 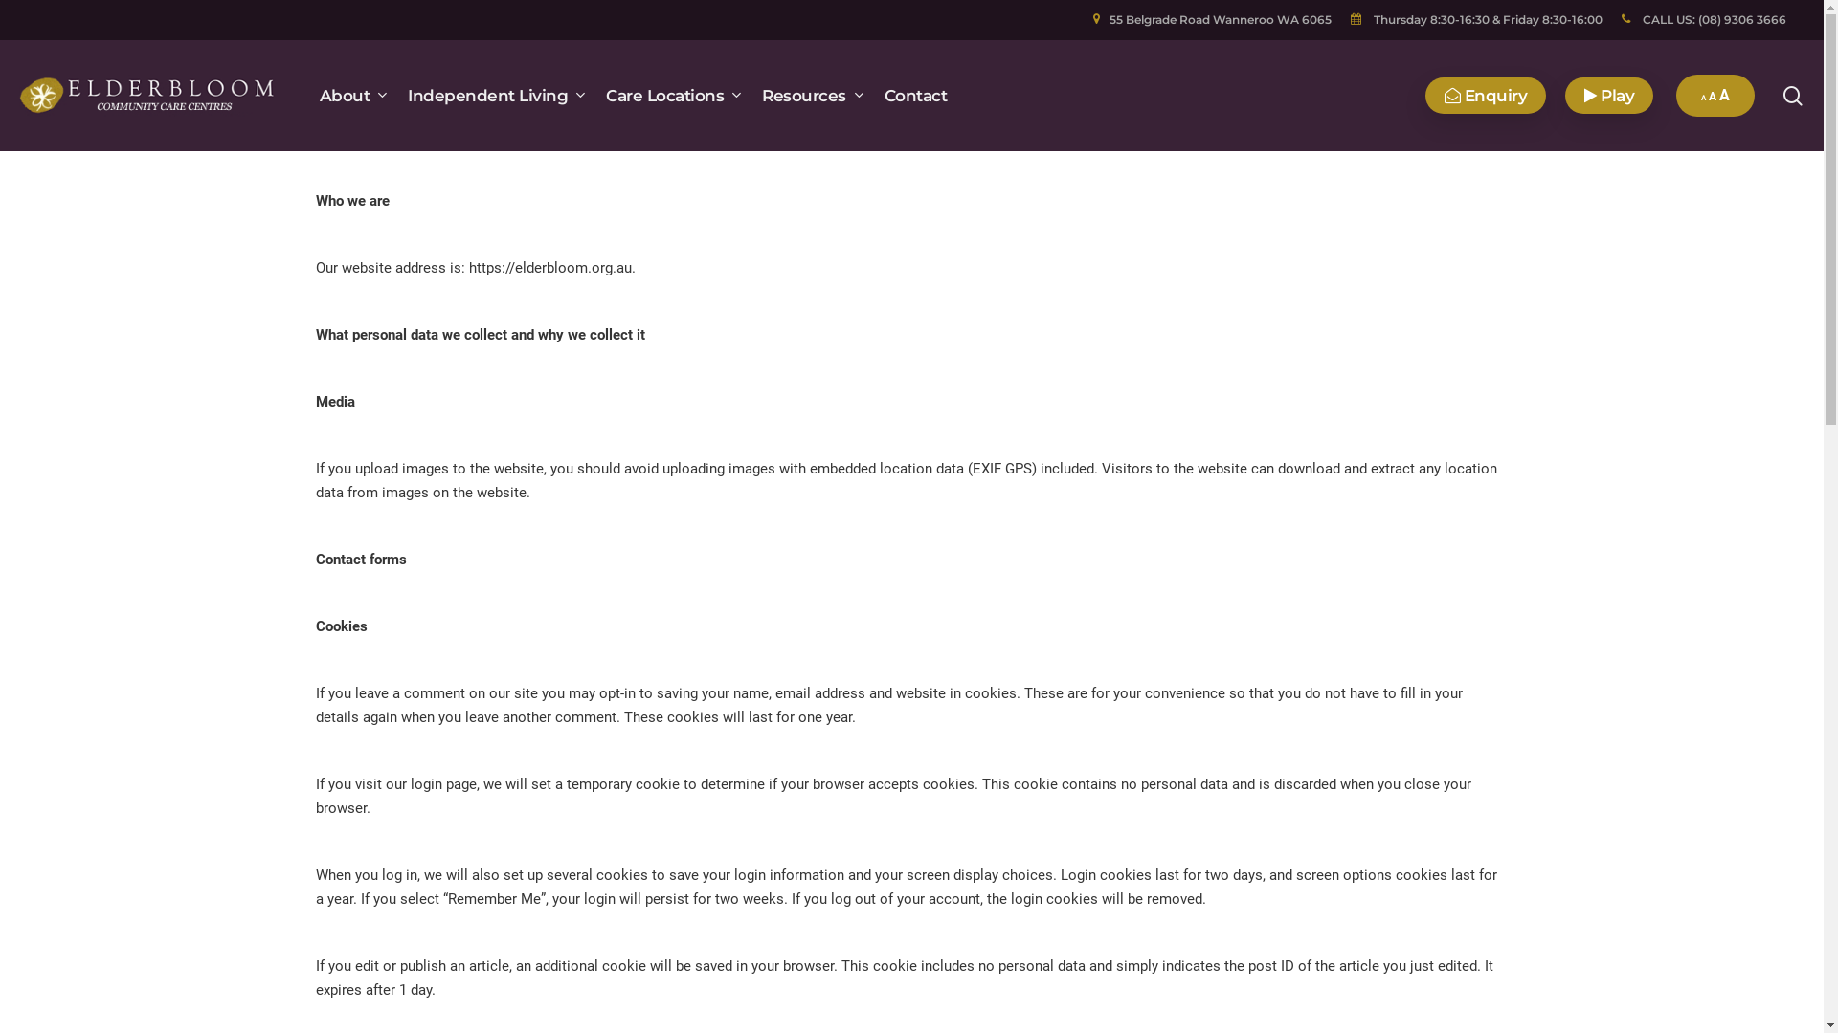 I want to click on CALL US: (08) 9306 3666, so click(x=1704, y=20).